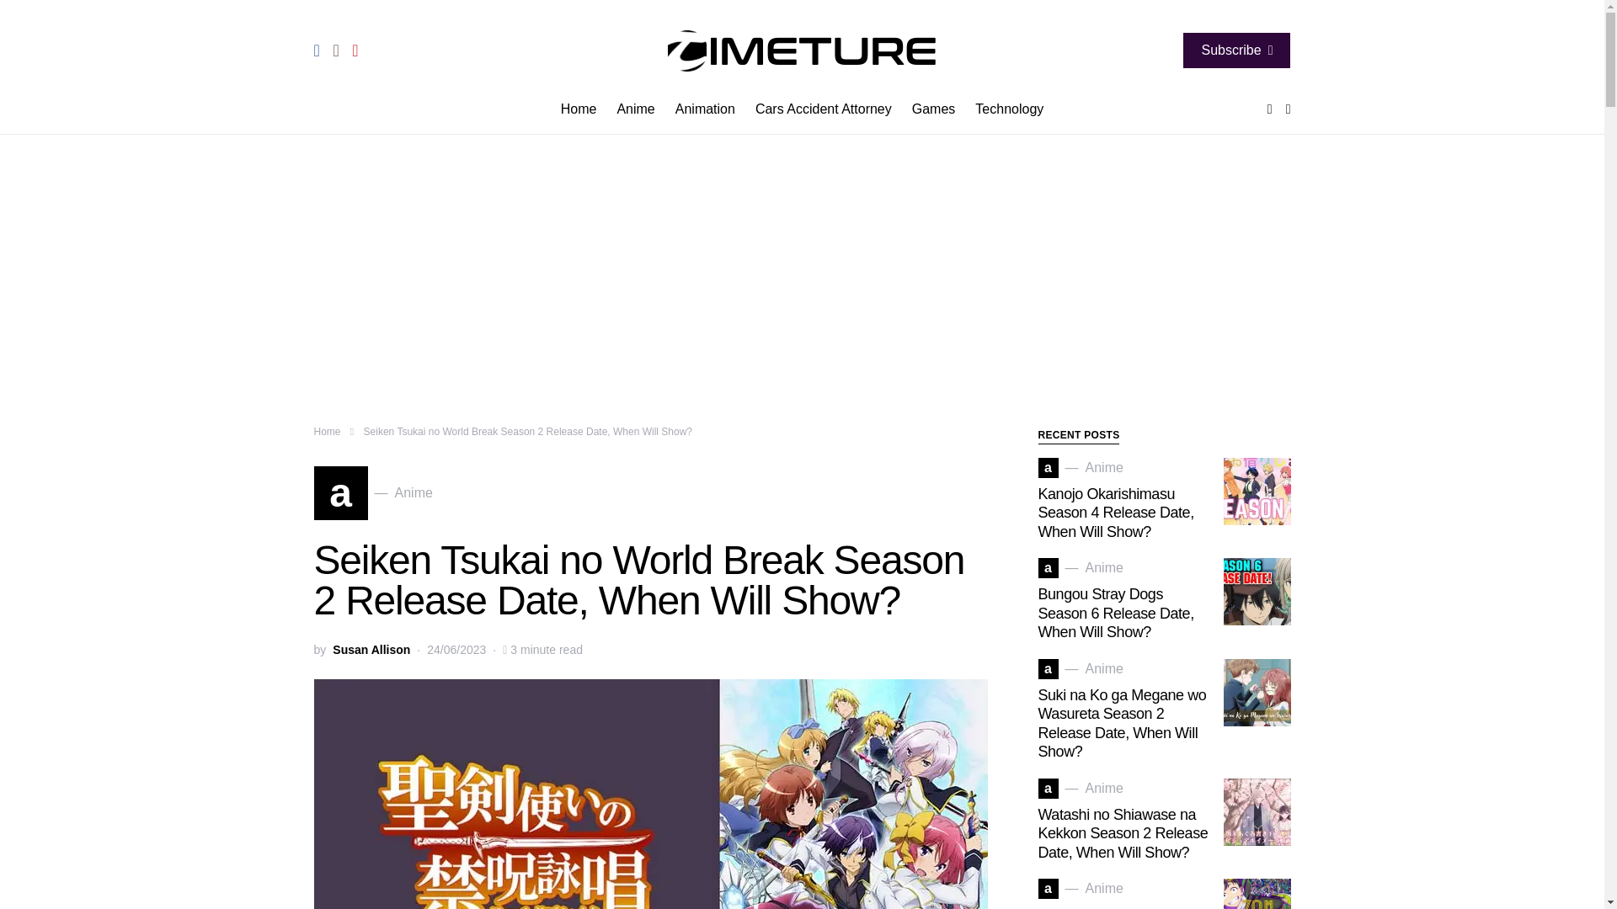 This screenshot has width=1617, height=909. I want to click on Advertisement, so click(824, 109).